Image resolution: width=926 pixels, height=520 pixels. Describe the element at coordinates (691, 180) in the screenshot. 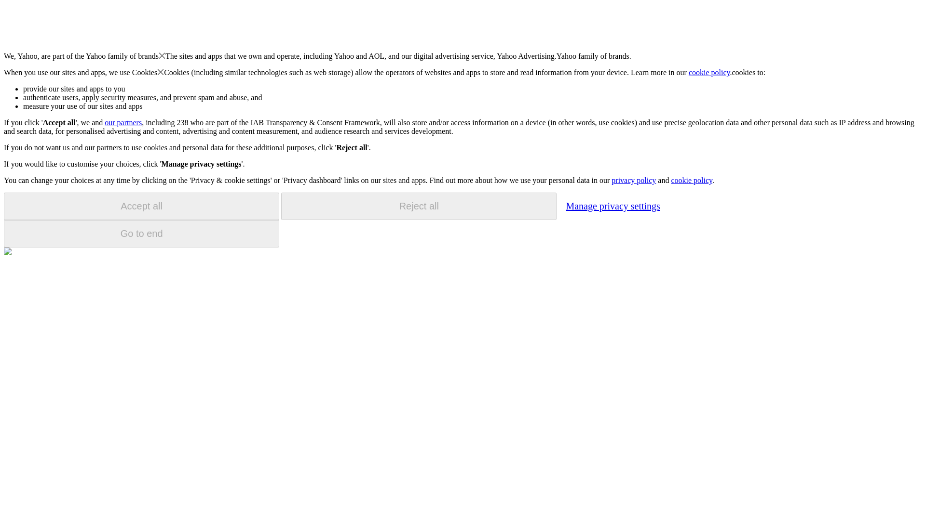

I see `cookie policy` at that location.